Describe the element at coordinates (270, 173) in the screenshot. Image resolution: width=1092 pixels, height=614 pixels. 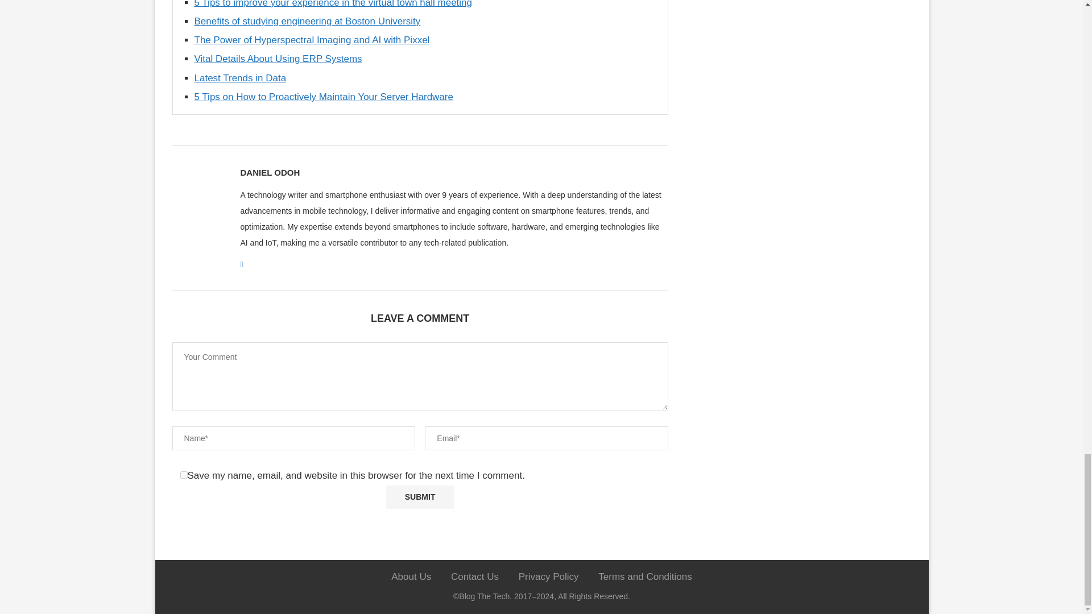
I see `DANIEL ODOH` at that location.